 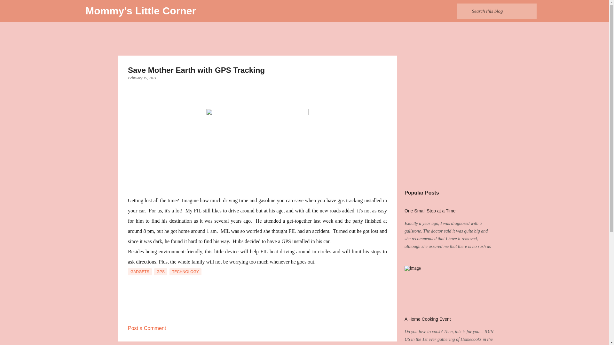 What do you see at coordinates (142, 78) in the screenshot?
I see `permanent link` at bounding box center [142, 78].